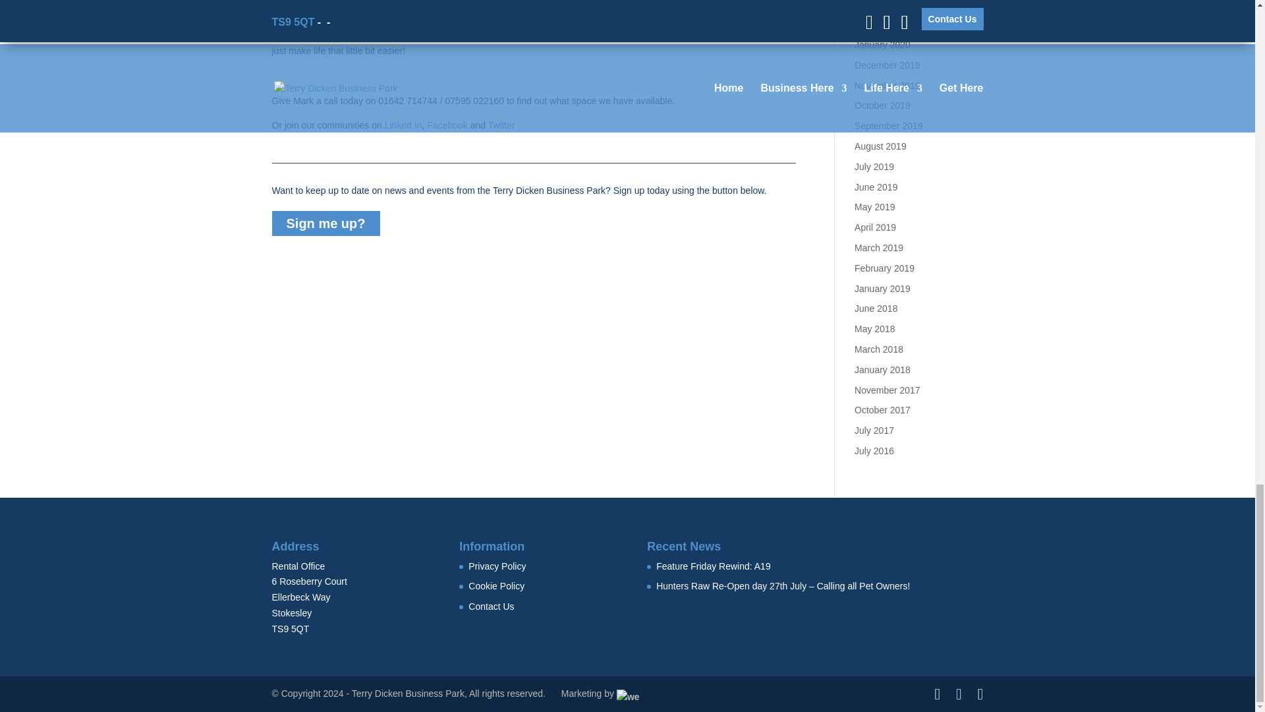 The image size is (1265, 712). What do you see at coordinates (325, 223) in the screenshot?
I see `Sign me up?` at bounding box center [325, 223].